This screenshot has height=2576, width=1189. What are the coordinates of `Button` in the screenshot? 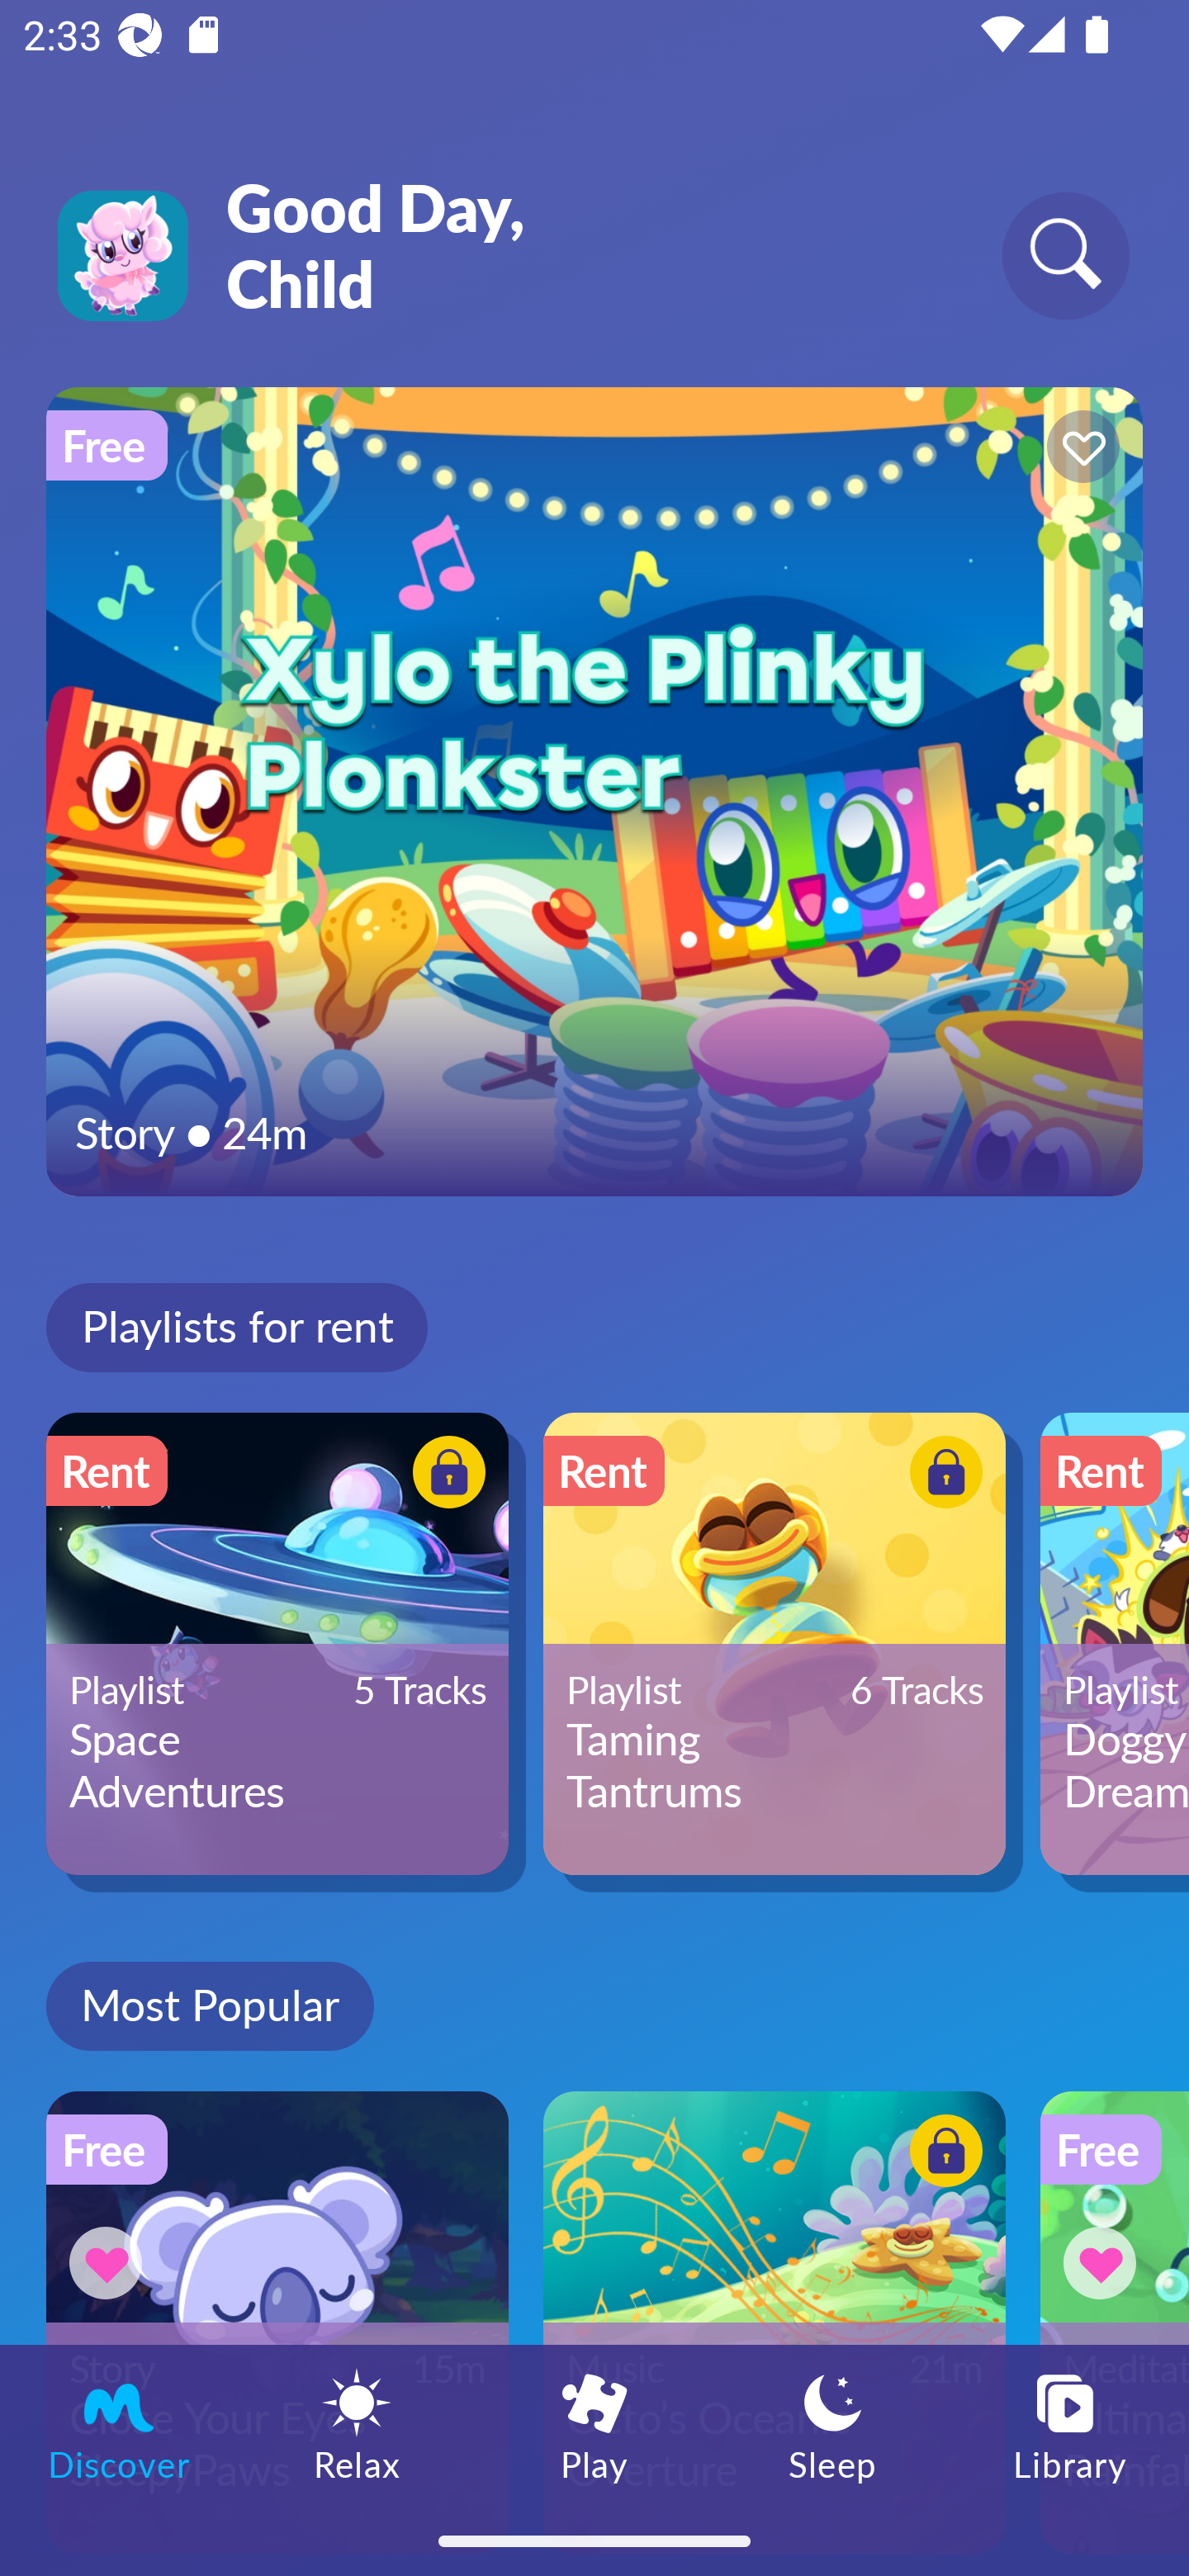 It's located at (941, 2156).